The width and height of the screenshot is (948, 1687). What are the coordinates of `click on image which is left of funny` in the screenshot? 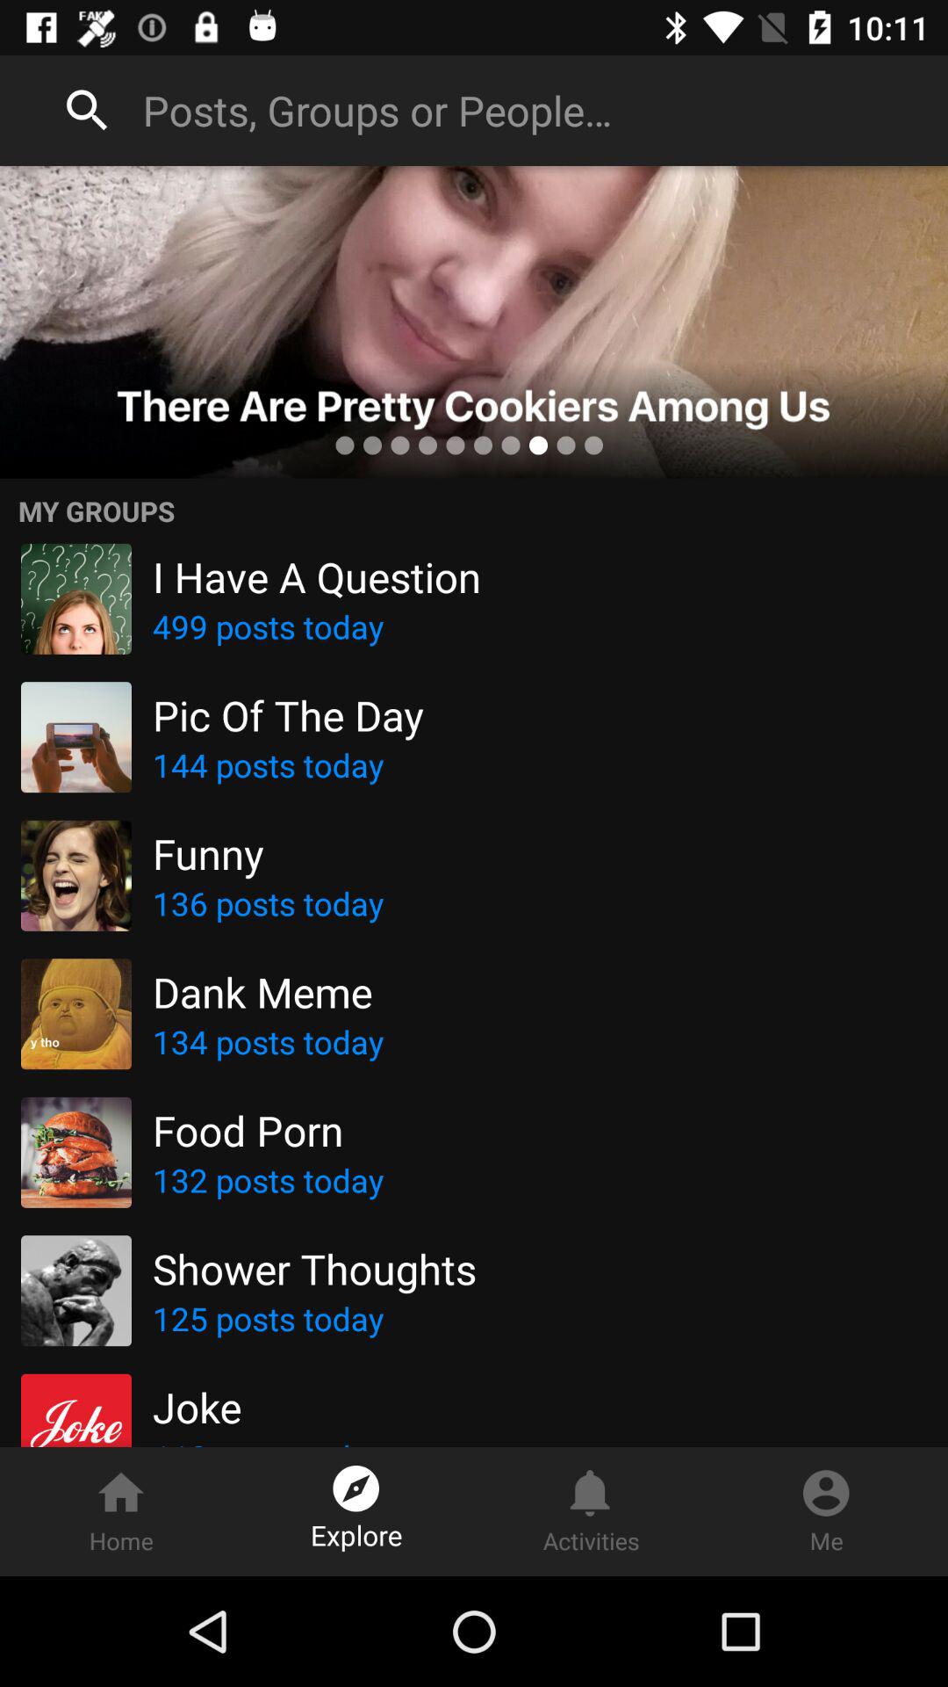 It's located at (75, 875).